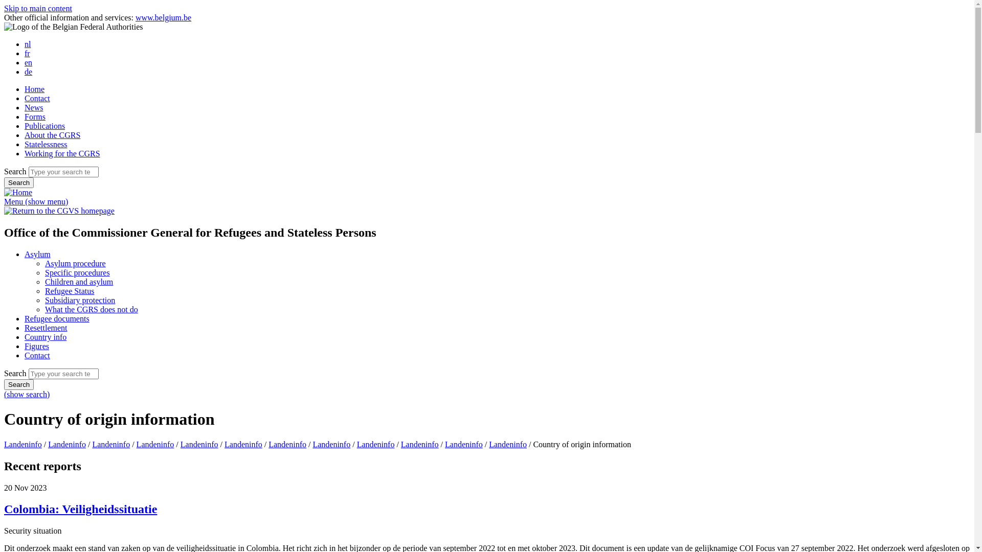 The image size is (982, 552). What do you see at coordinates (67, 445) in the screenshot?
I see `Landeninfo` at bounding box center [67, 445].